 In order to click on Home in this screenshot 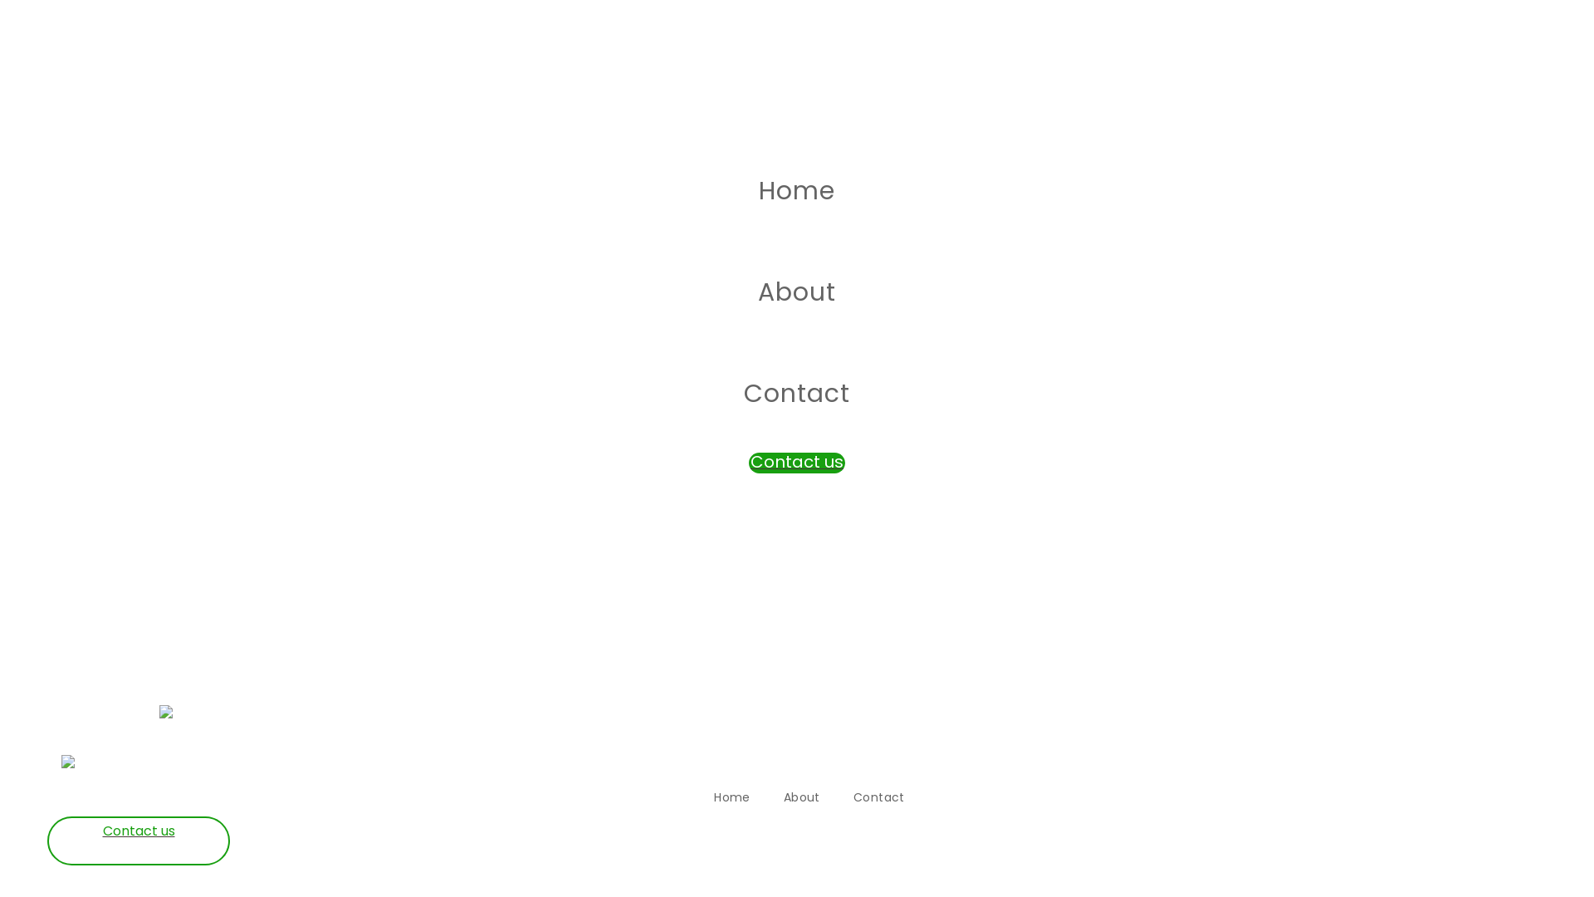, I will do `click(732, 799)`.